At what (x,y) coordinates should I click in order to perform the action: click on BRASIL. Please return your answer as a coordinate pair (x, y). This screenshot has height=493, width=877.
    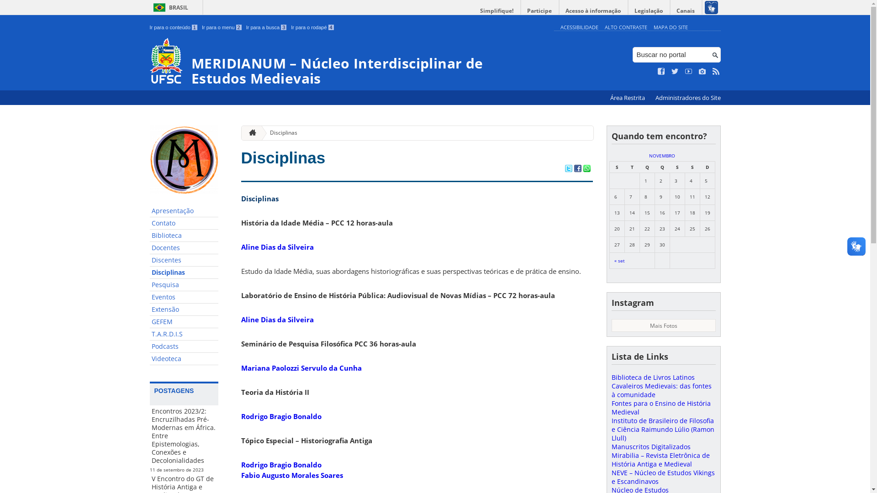
    Looking at the image, I should click on (169, 7).